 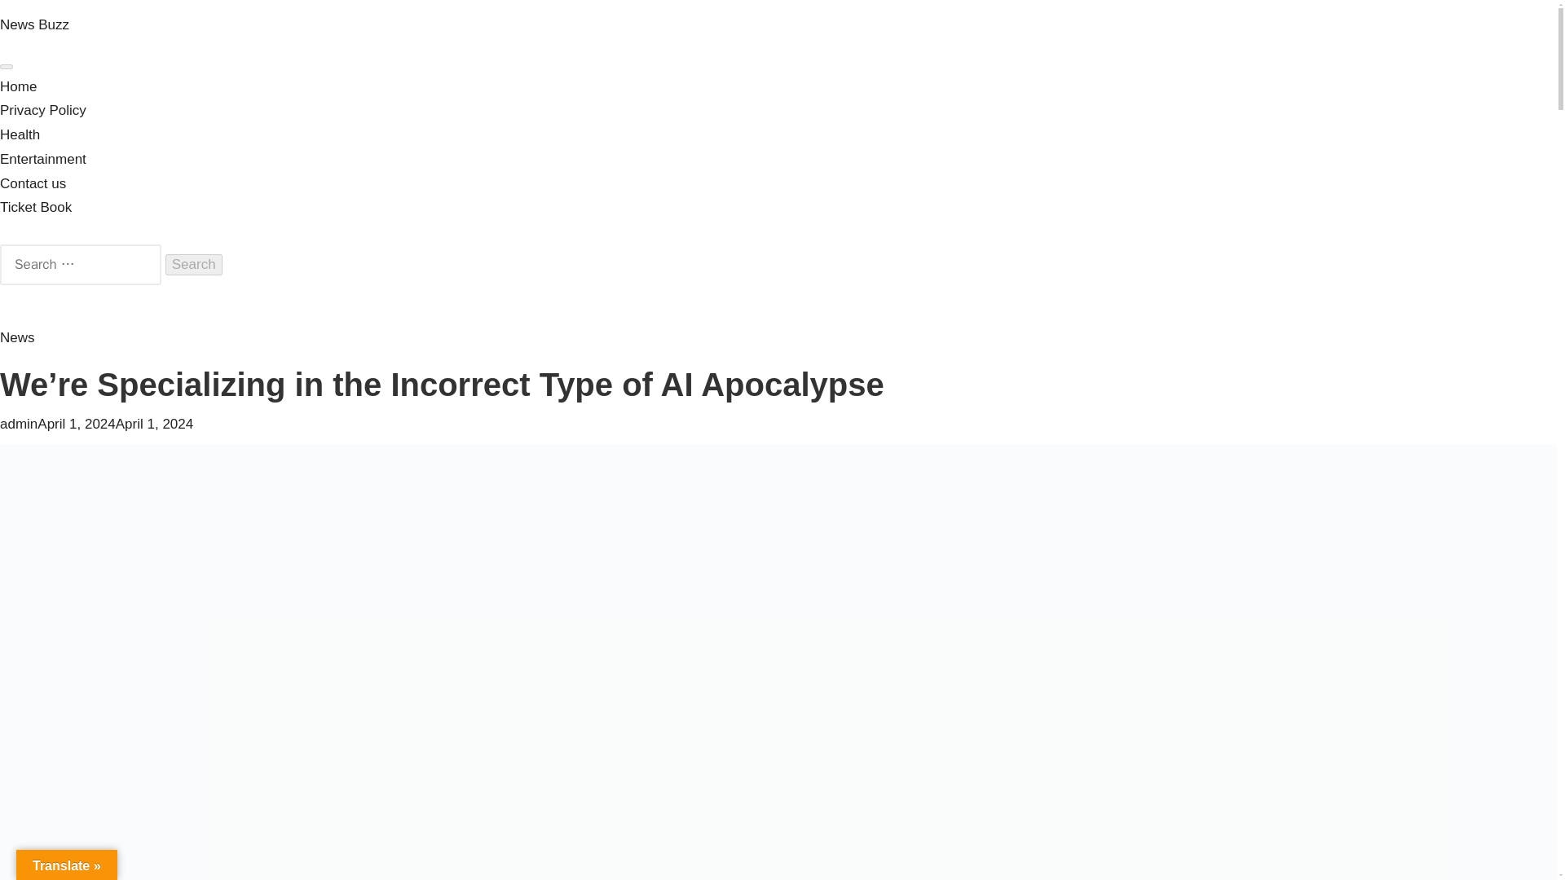 I want to click on Search, so click(x=194, y=265).